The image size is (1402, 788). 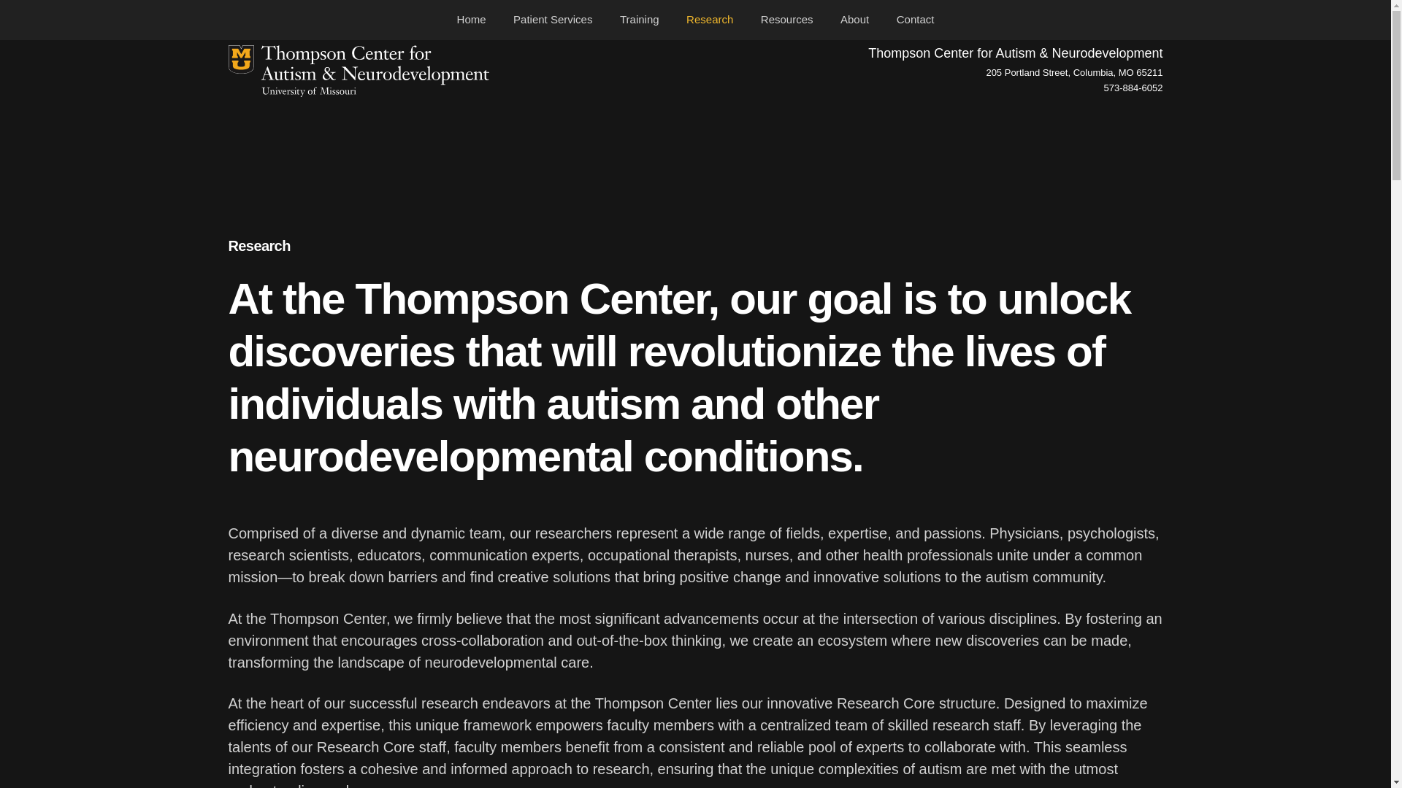 I want to click on Contact, so click(x=916, y=19).